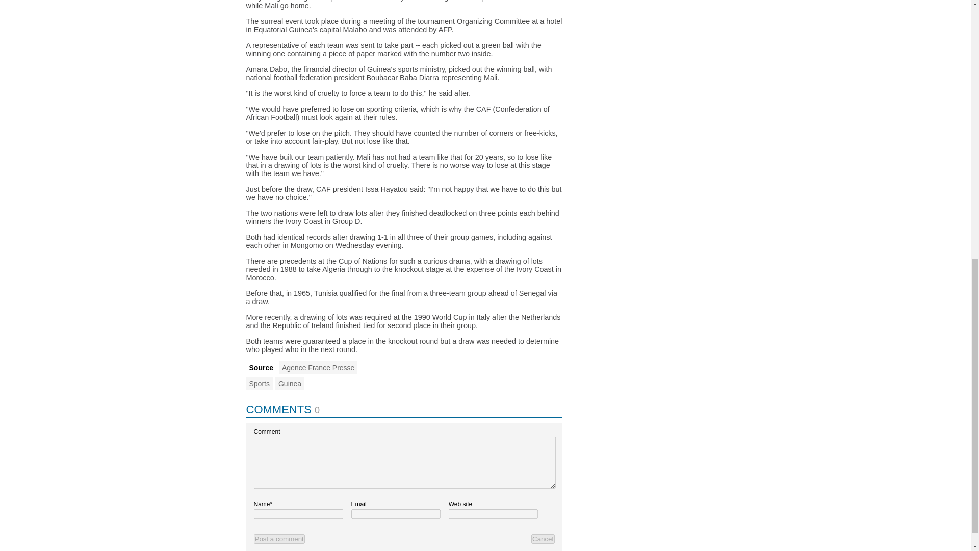 The height and width of the screenshot is (551, 979). I want to click on Guinea, so click(290, 383).